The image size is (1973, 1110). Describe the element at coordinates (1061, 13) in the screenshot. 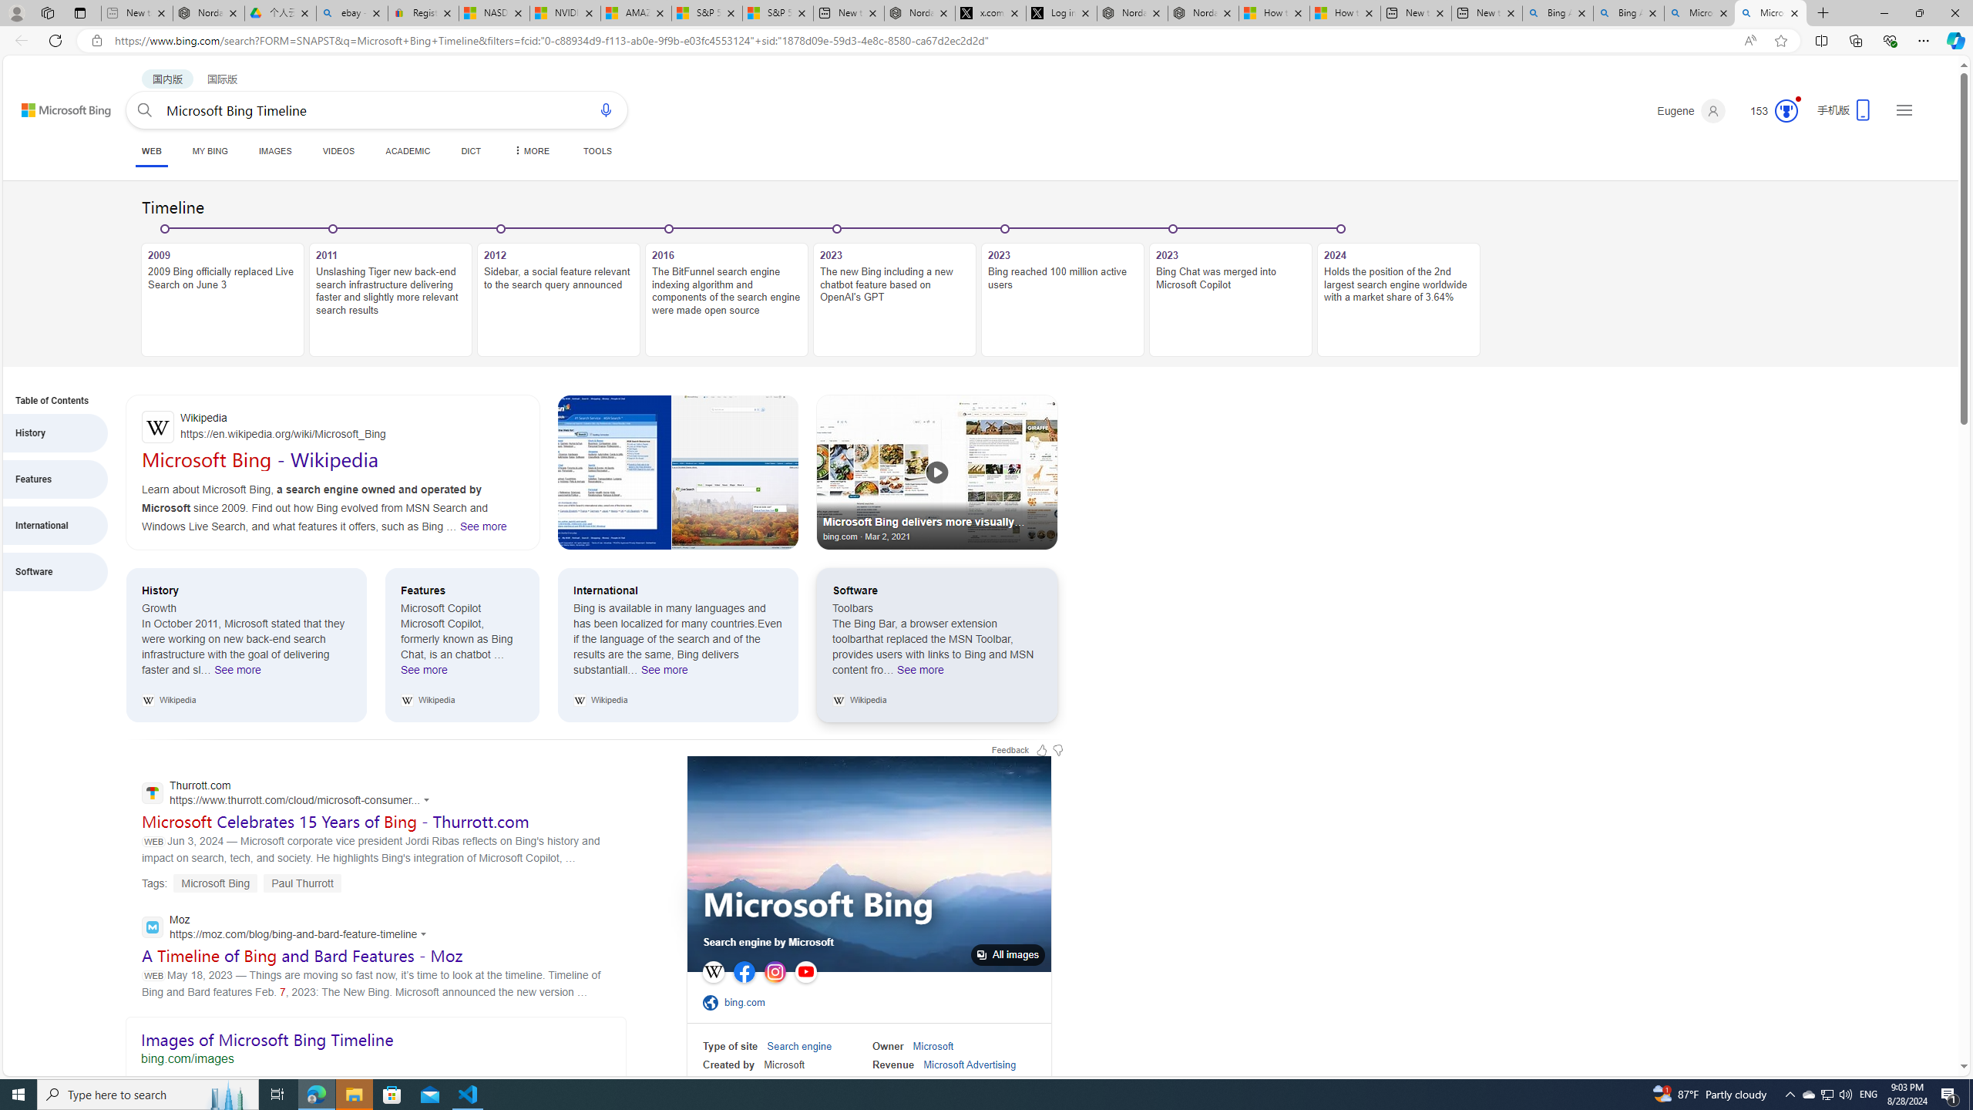

I see `Log in to X / X` at that location.